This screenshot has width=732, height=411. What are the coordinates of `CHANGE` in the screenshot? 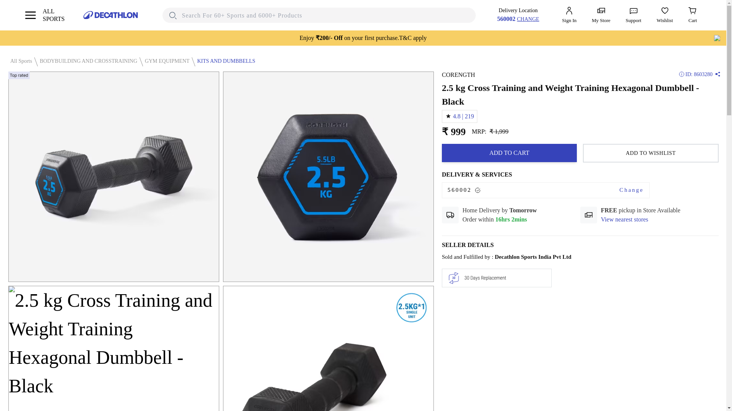 It's located at (87, 61).